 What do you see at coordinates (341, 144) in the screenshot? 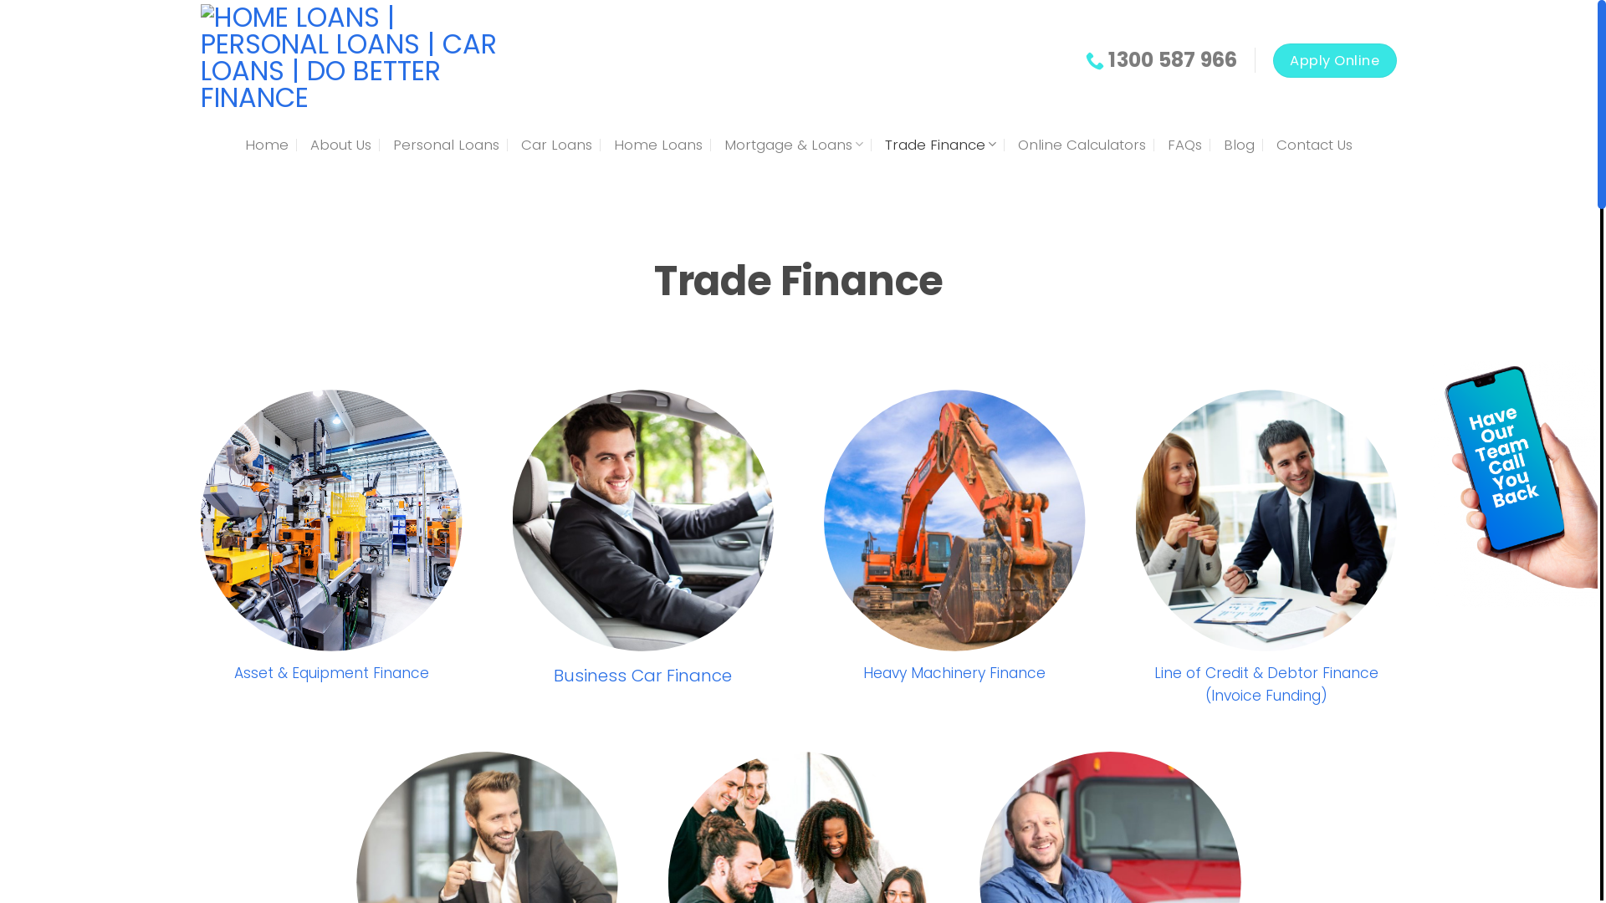
I see `About Us` at bounding box center [341, 144].